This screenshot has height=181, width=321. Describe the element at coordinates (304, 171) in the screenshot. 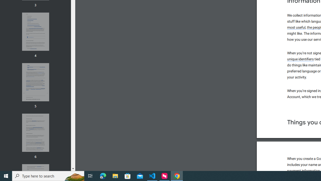

I see `payment information` at that location.